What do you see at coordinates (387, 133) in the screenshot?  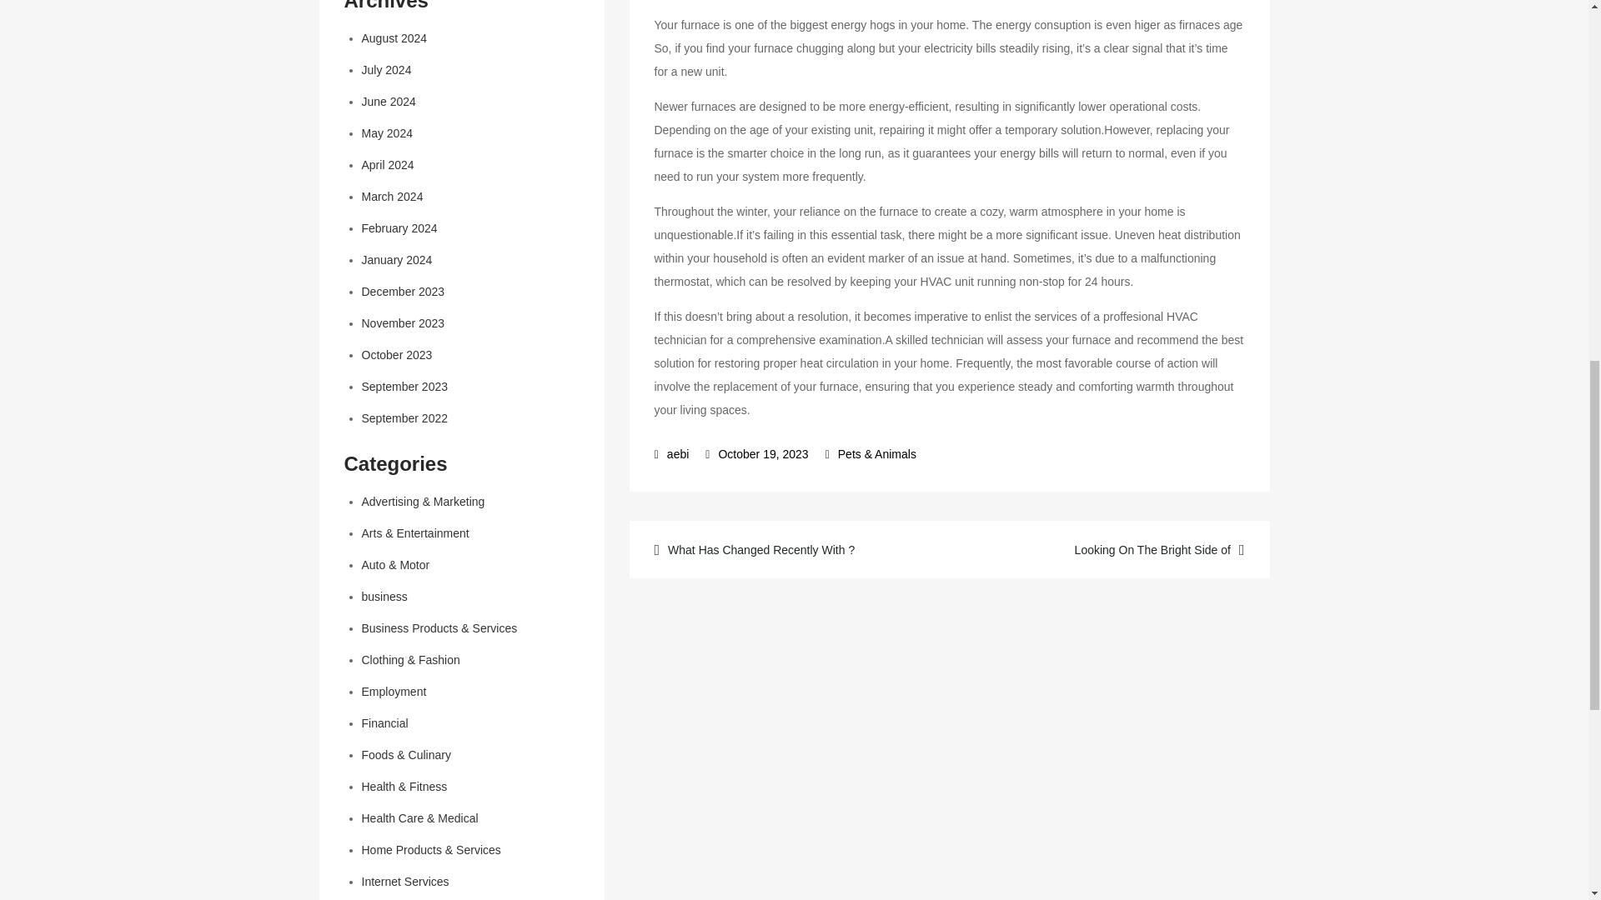 I see `May 2024` at bounding box center [387, 133].